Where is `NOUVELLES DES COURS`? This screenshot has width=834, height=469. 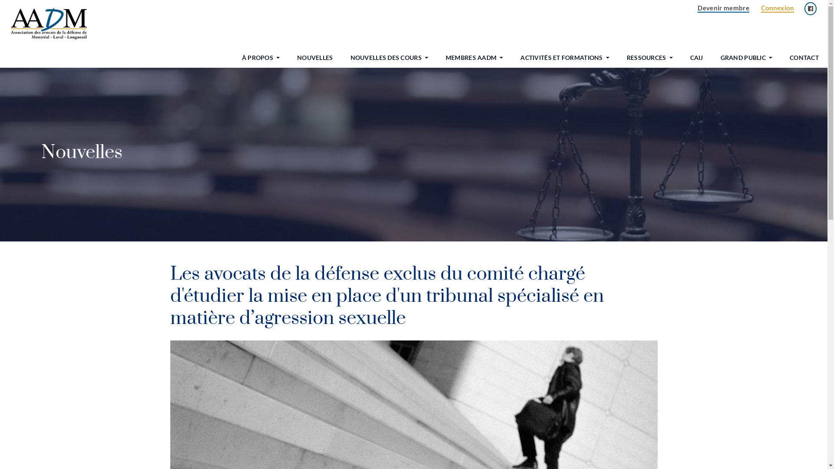
NOUVELLES DES COURS is located at coordinates (386, 57).